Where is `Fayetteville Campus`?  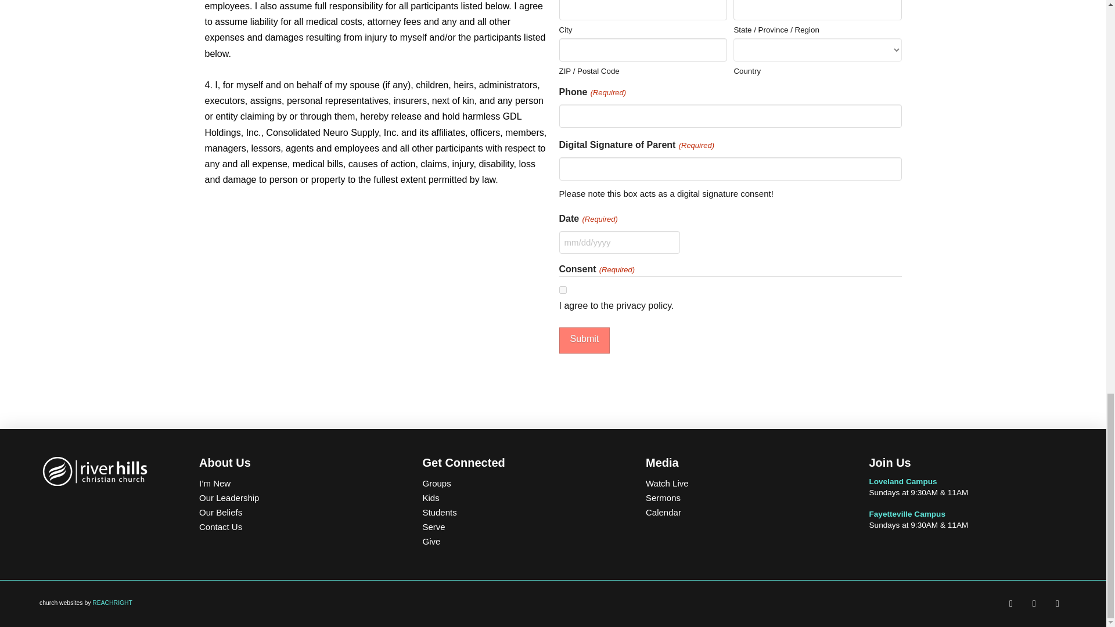 Fayetteville Campus is located at coordinates (906, 514).